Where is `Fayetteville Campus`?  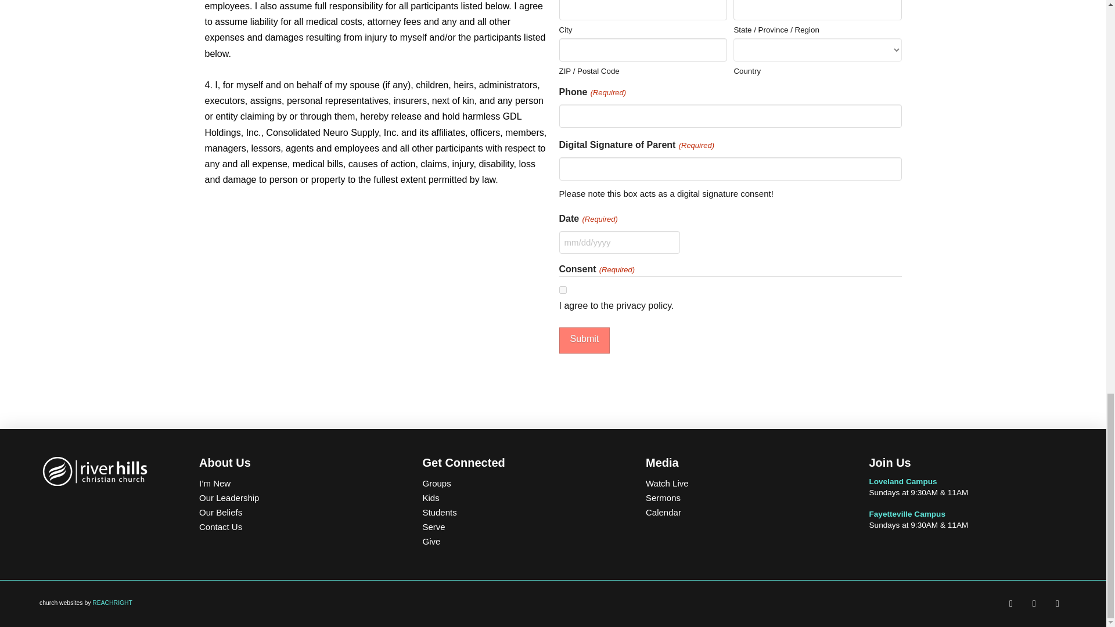 Fayetteville Campus is located at coordinates (906, 514).